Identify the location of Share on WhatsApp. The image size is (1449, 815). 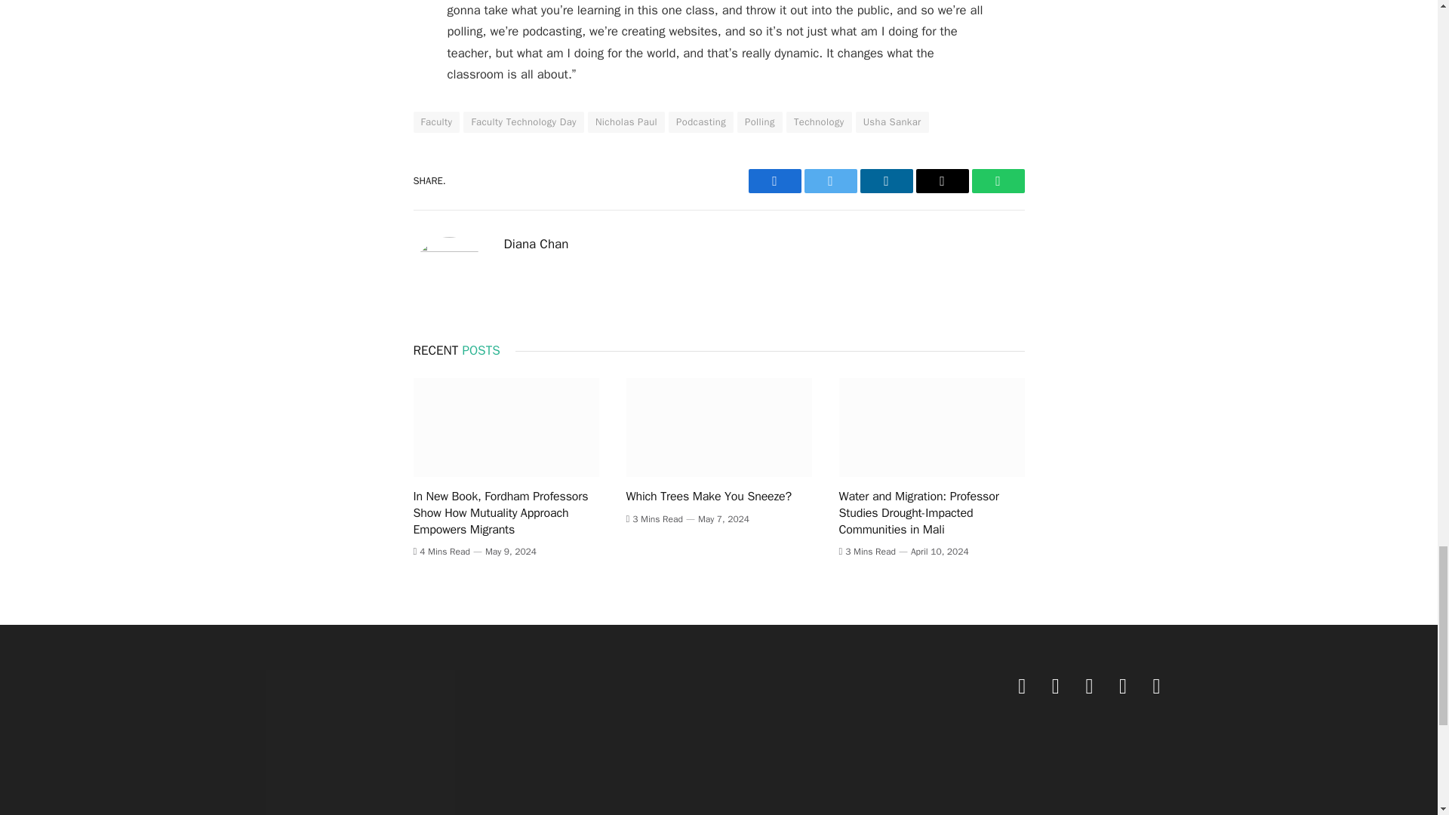
(998, 180).